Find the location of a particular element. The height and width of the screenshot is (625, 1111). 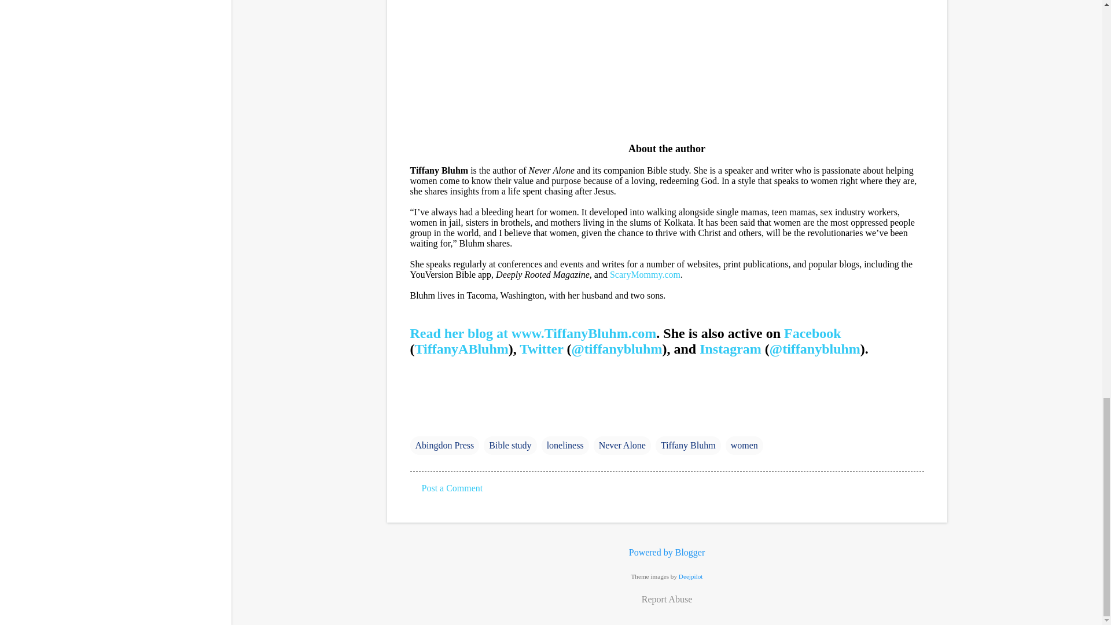

Facebook is located at coordinates (812, 333).